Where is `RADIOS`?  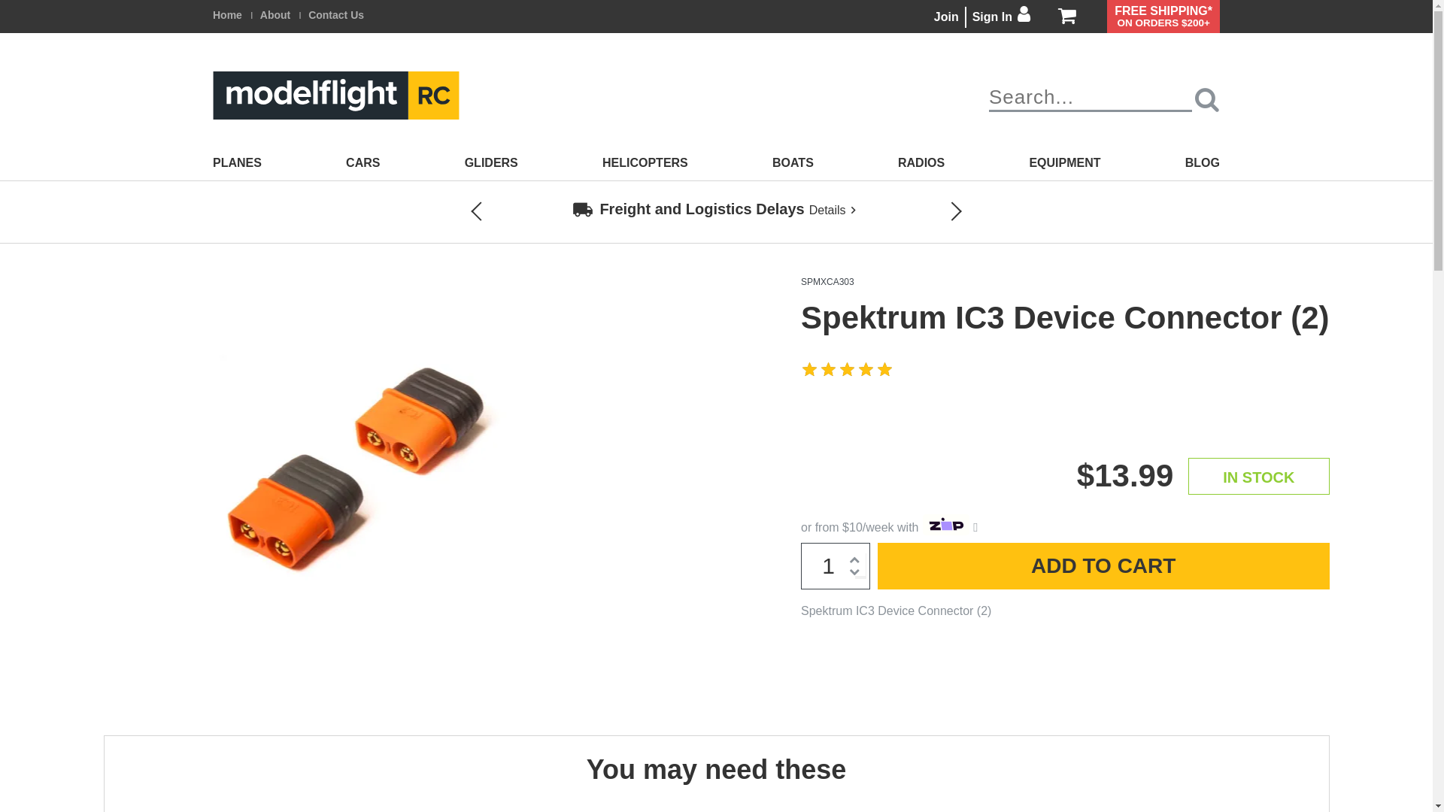
RADIOS is located at coordinates (921, 163).